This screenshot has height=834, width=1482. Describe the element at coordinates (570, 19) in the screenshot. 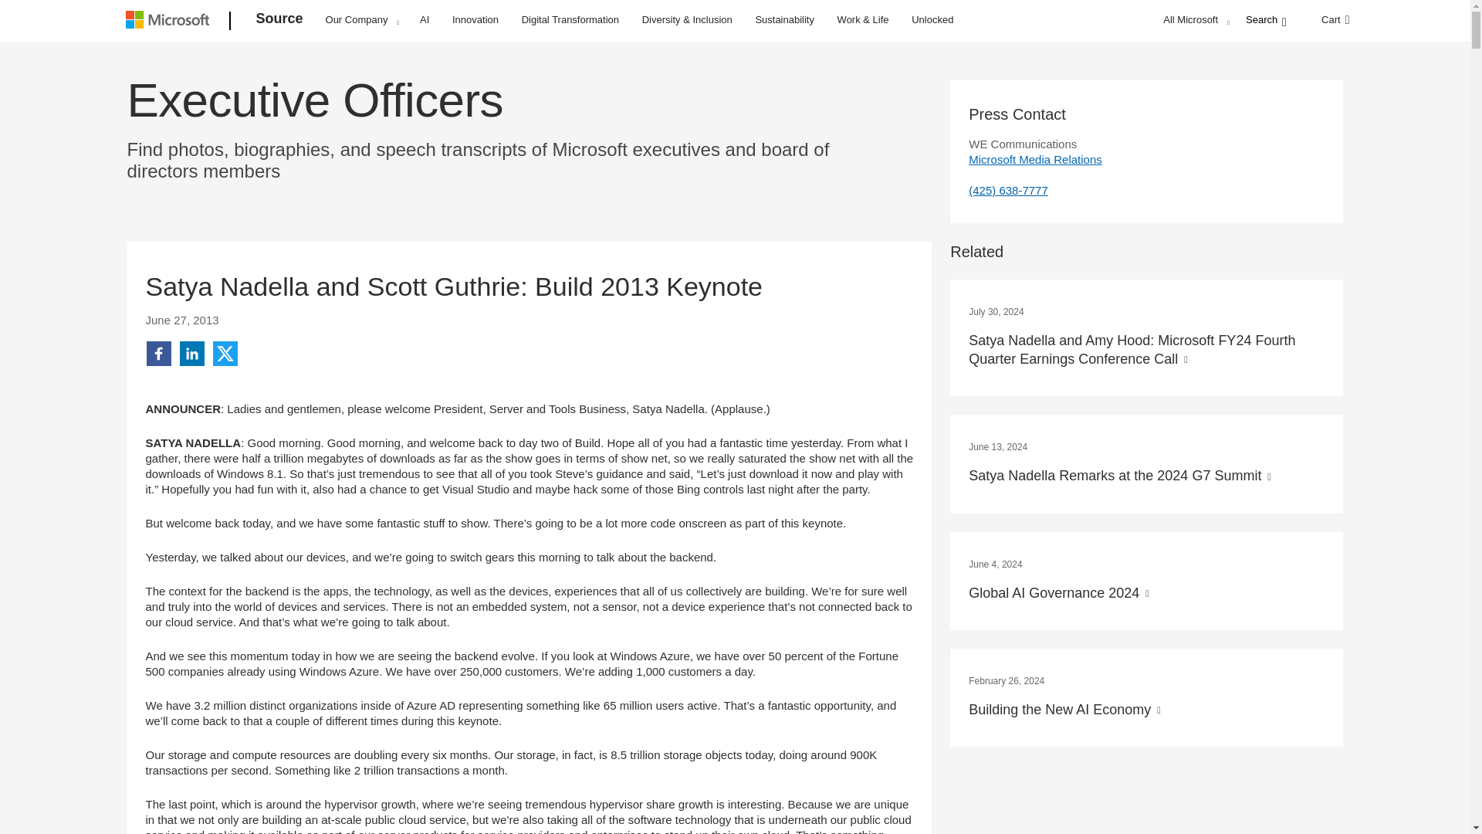

I see `Digital Transformation` at that location.